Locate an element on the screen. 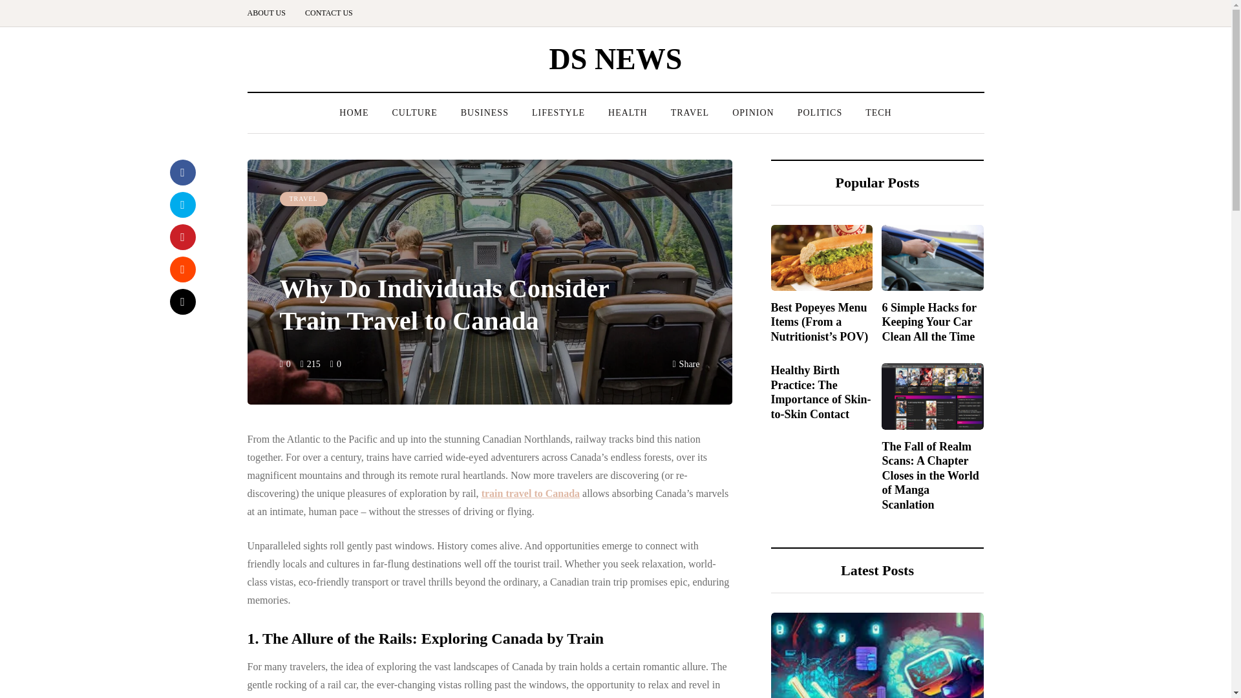 This screenshot has height=698, width=1241. DS NEWS is located at coordinates (616, 58).